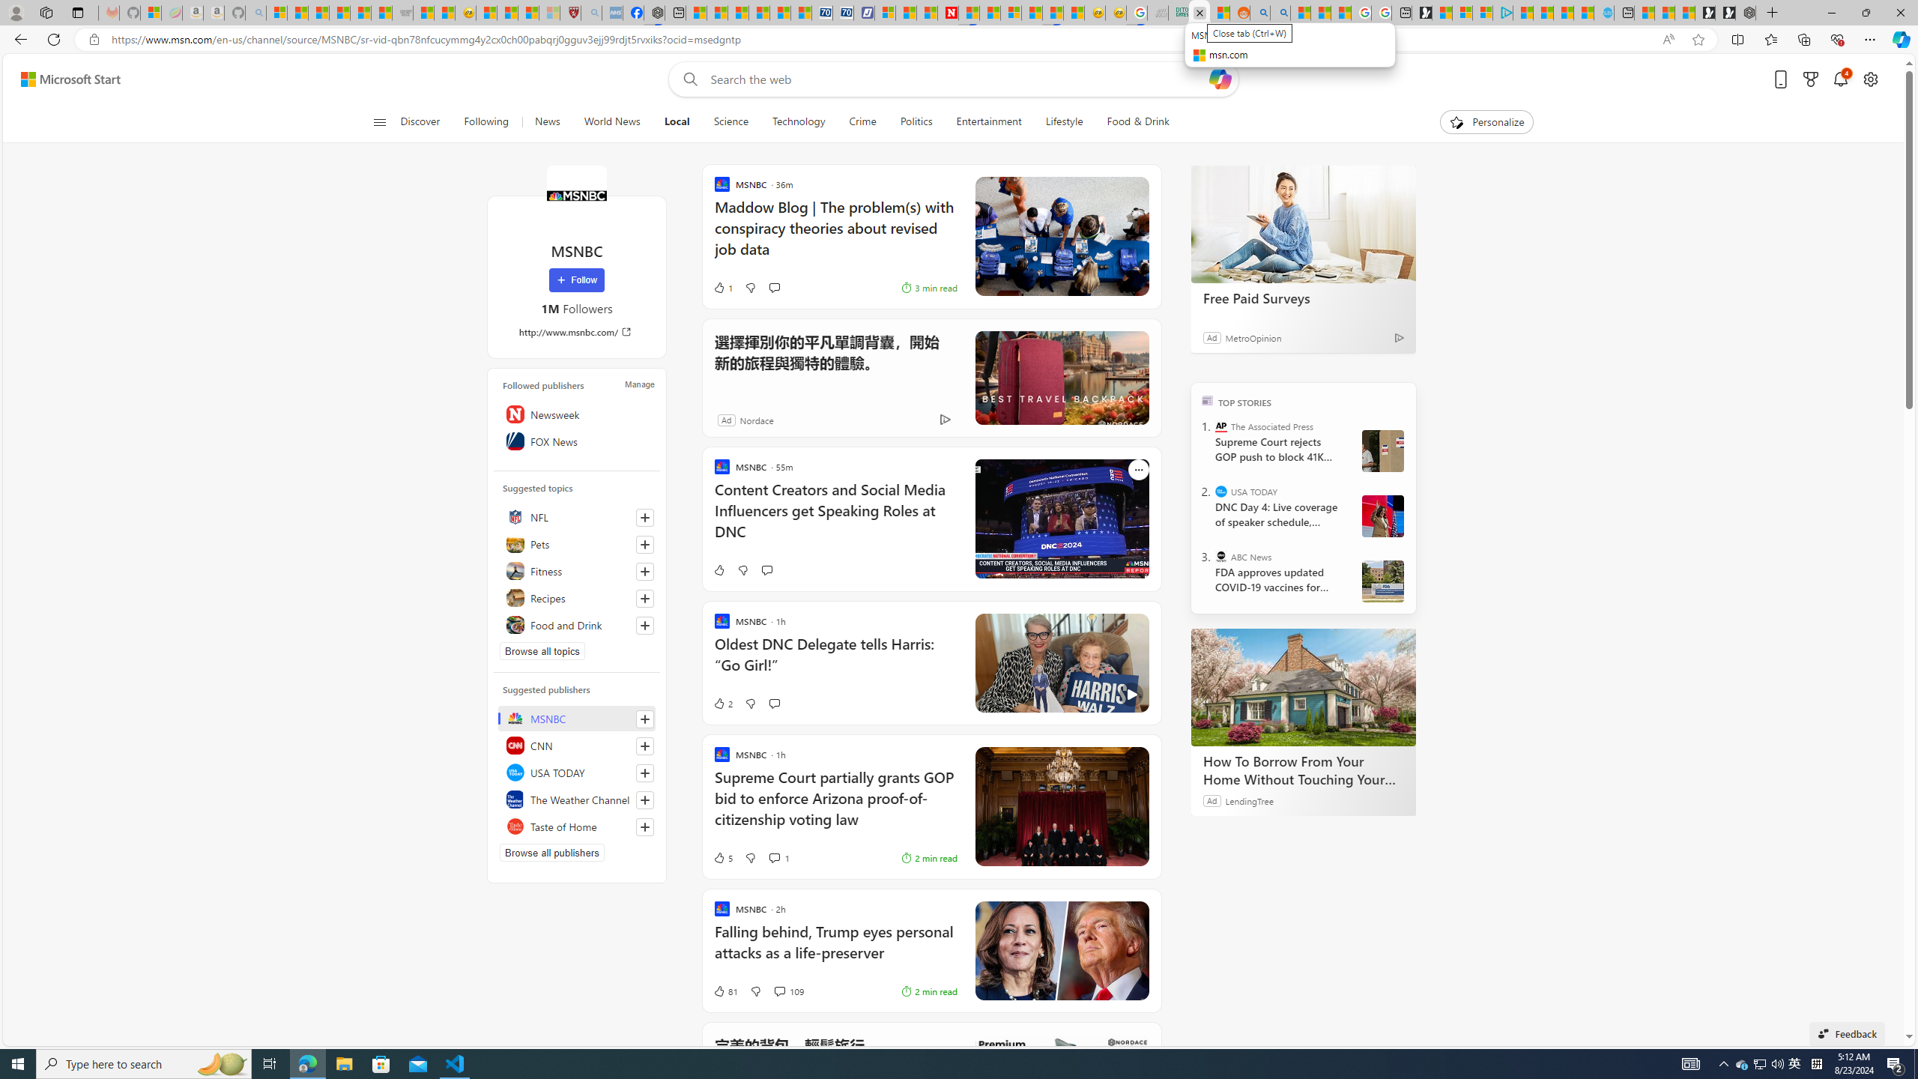 Image resolution: width=1918 pixels, height=1079 pixels. I want to click on The Associated Press, so click(1221, 426).